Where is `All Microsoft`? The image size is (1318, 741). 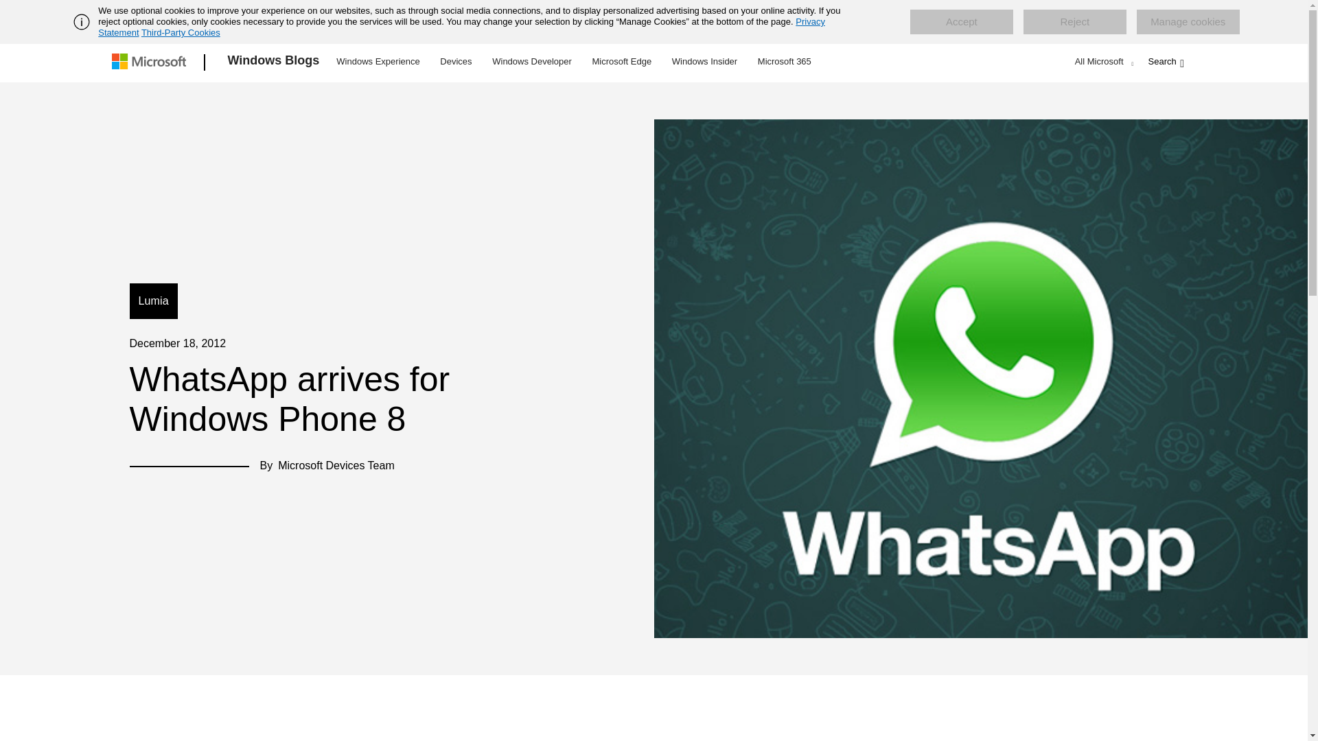 All Microsoft is located at coordinates (1102, 61).